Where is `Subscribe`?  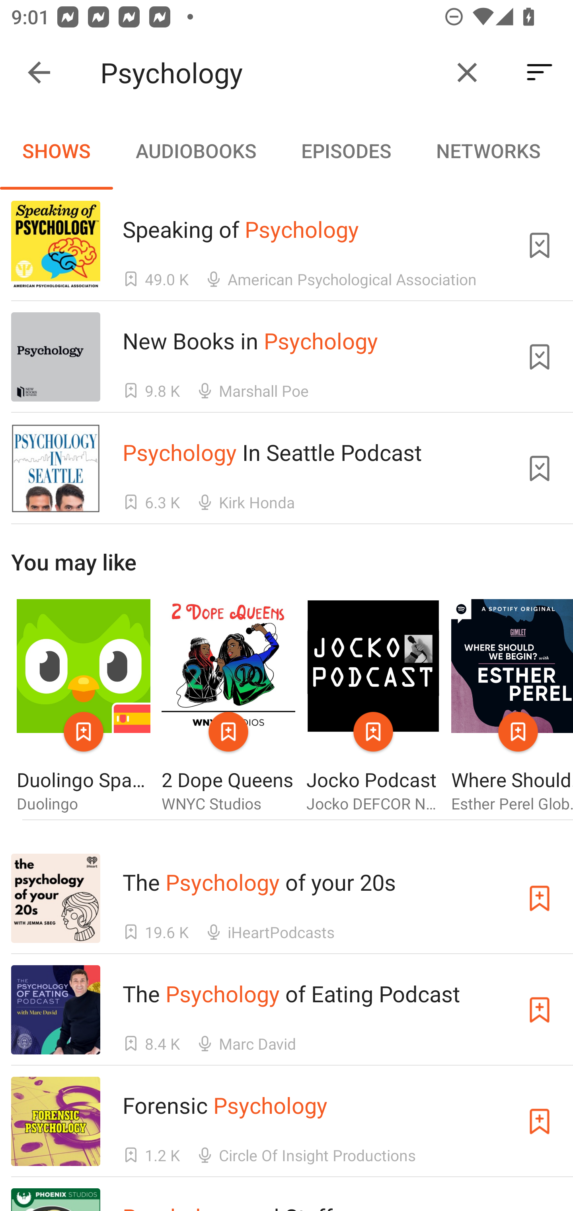 Subscribe is located at coordinates (540, 1009).